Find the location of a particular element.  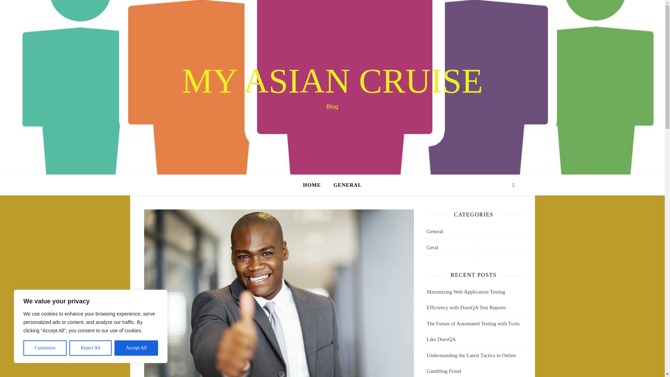

GENERAL is located at coordinates (345, 185).